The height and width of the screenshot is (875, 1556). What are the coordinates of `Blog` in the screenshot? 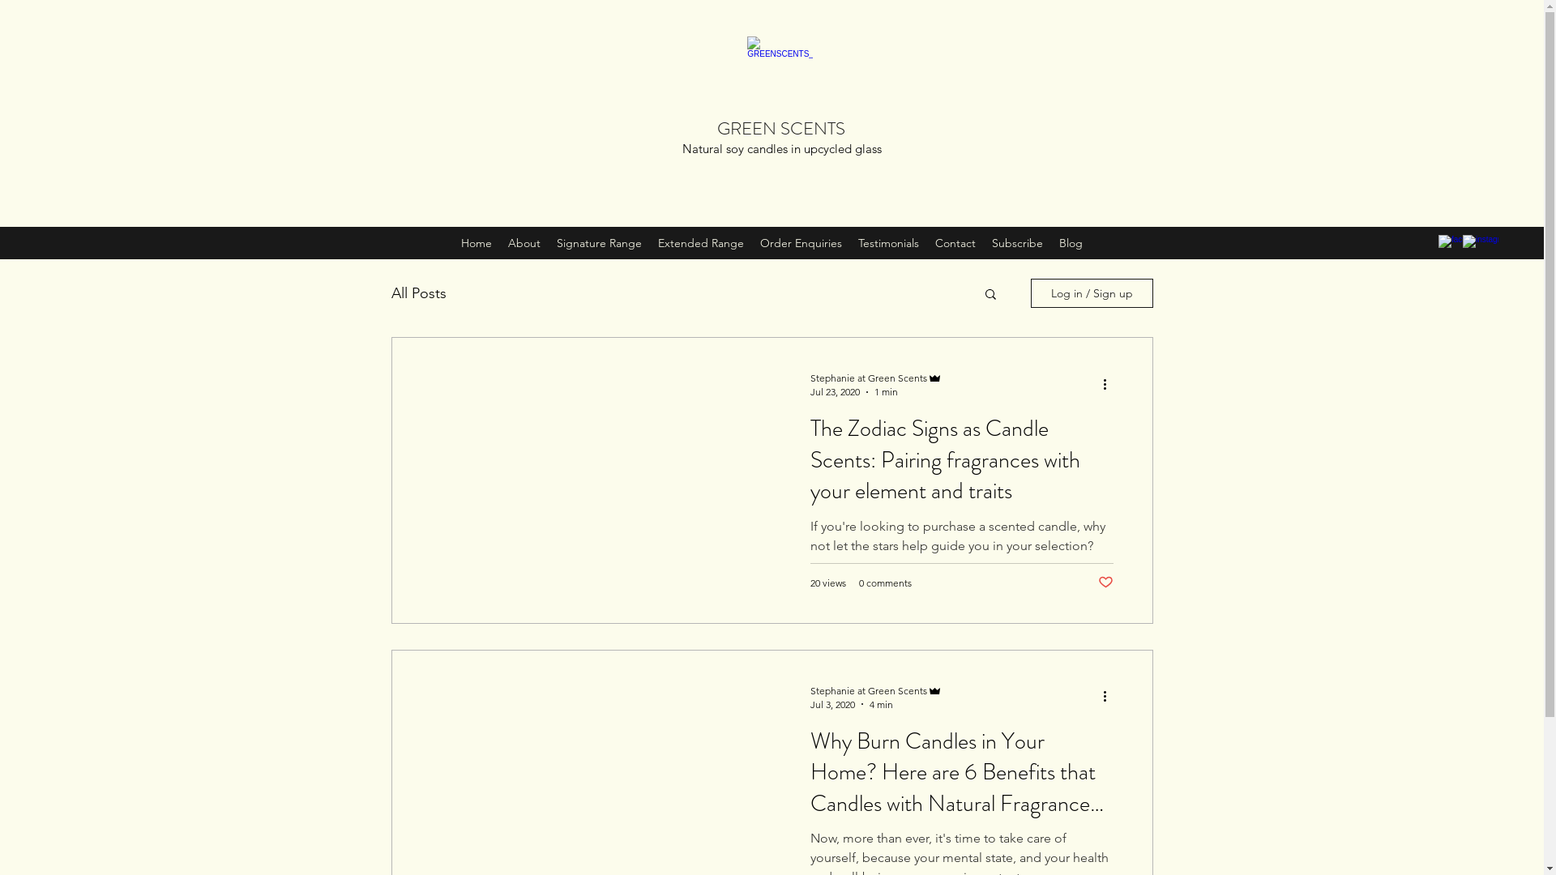 It's located at (1071, 243).